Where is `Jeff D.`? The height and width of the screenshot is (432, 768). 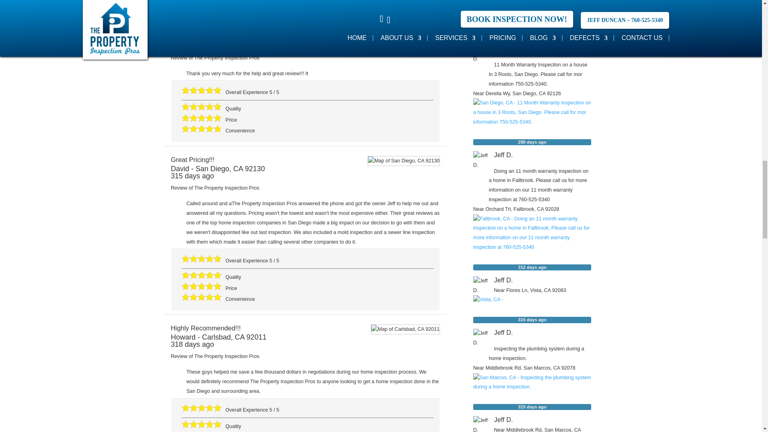
Jeff D. is located at coordinates (481, 284).